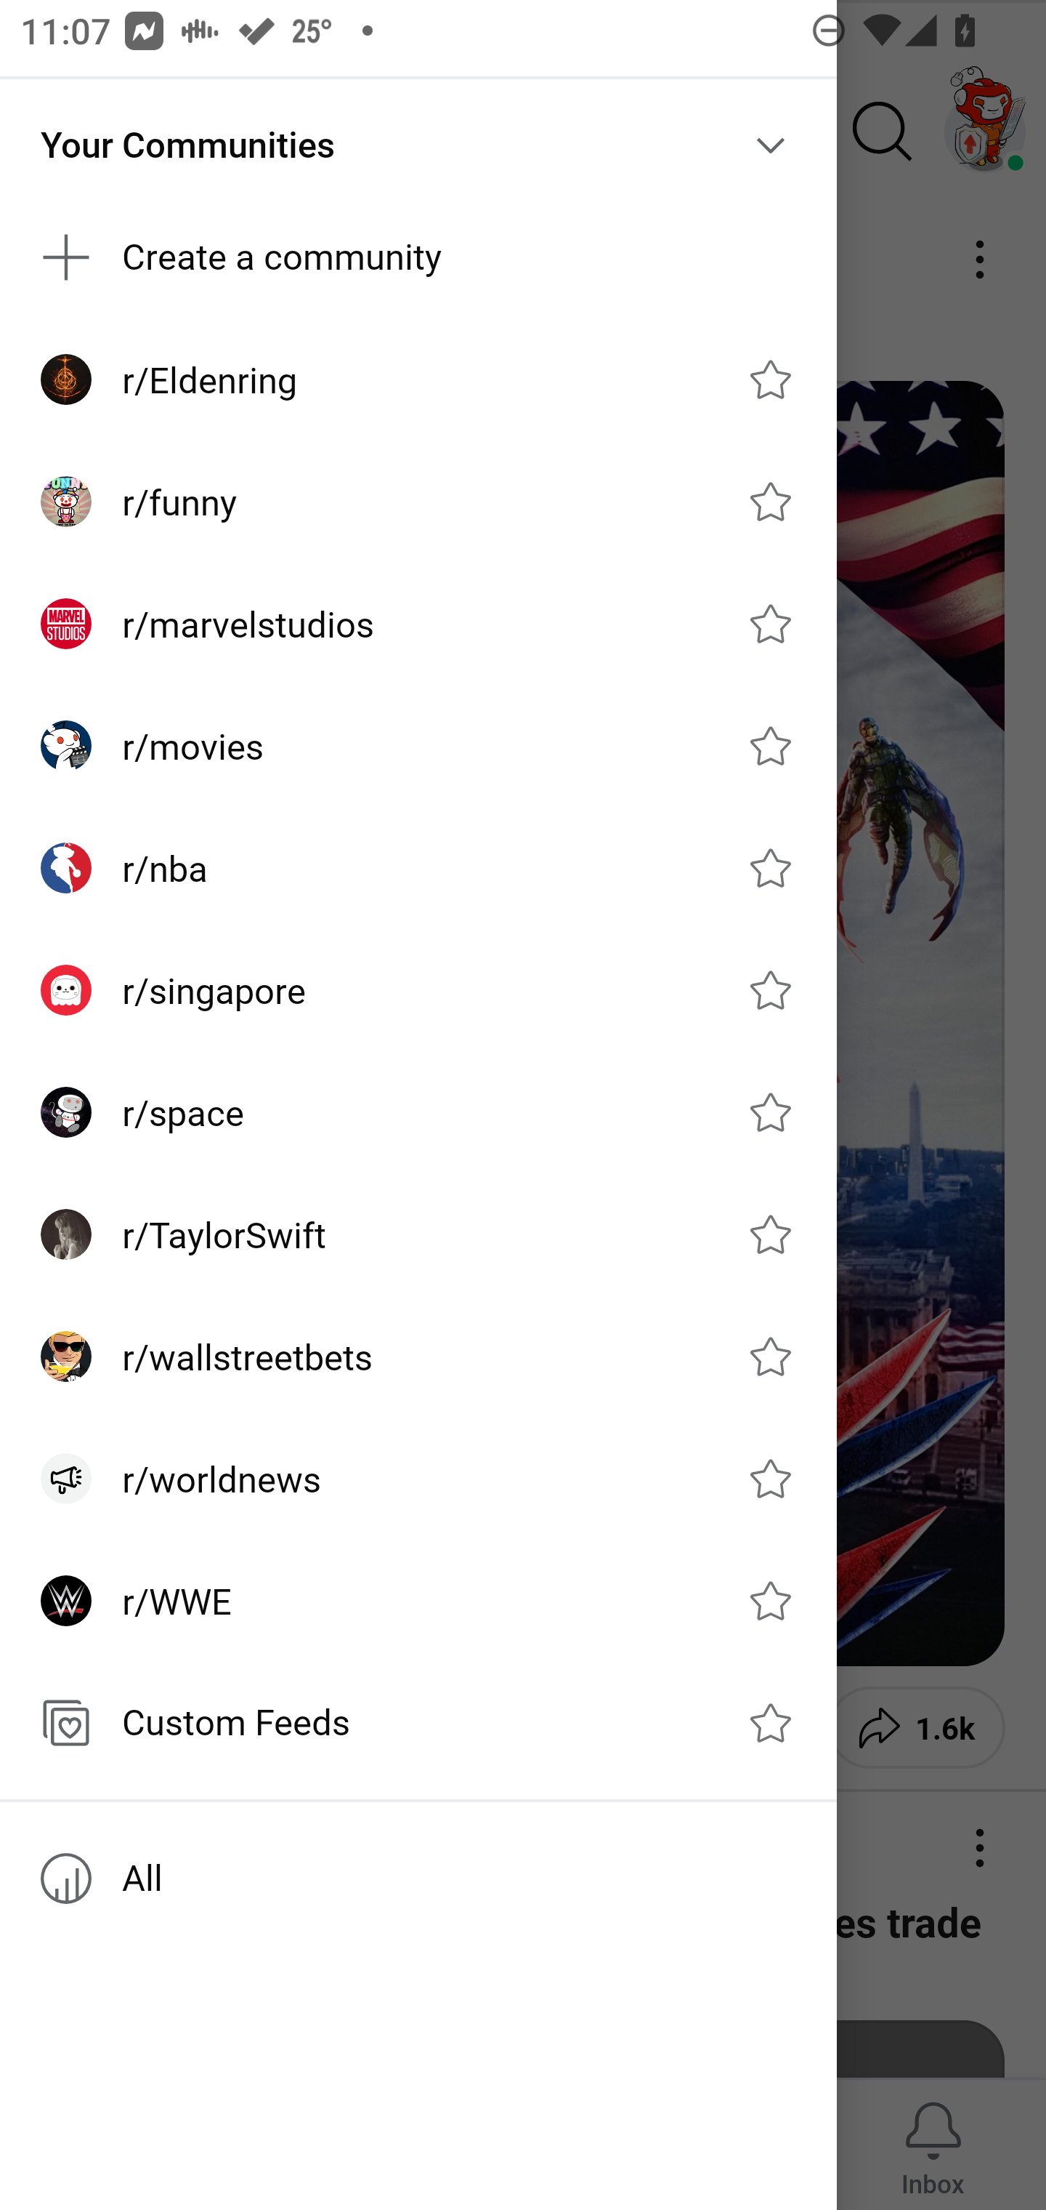 The image size is (1046, 2210). What do you see at coordinates (418, 1878) in the screenshot?
I see `All` at bounding box center [418, 1878].